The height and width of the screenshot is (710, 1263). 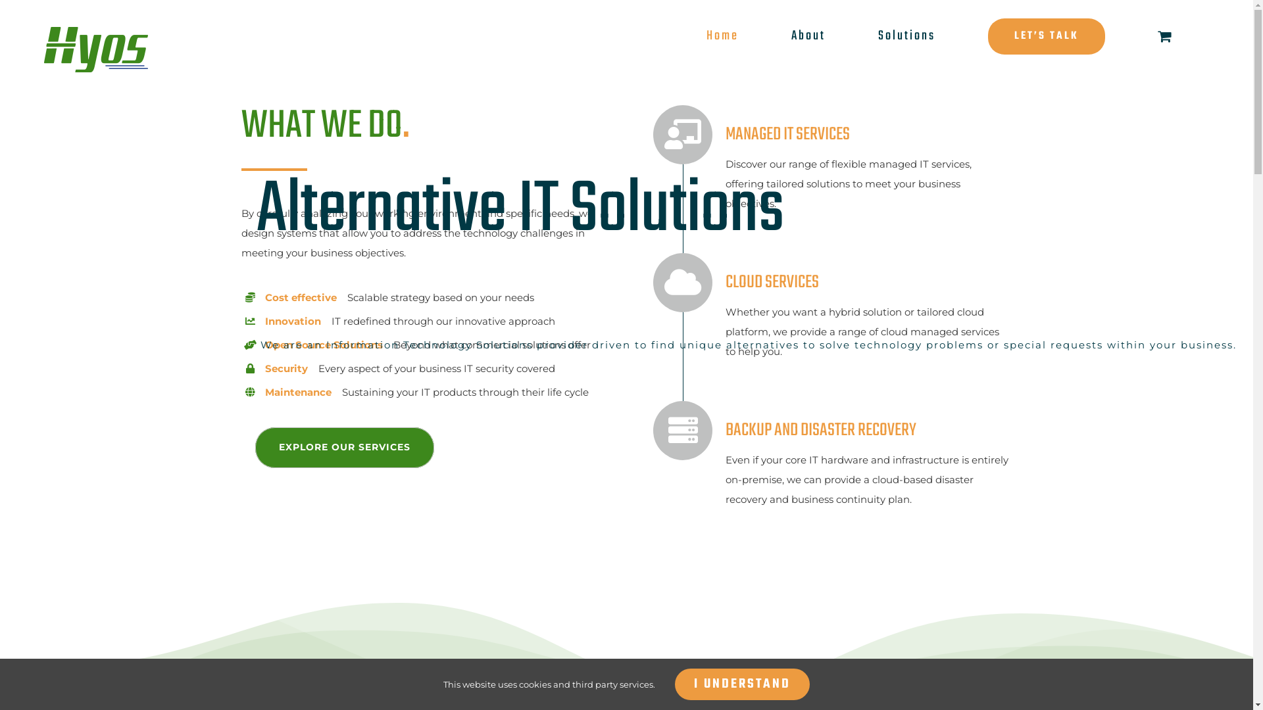 What do you see at coordinates (722, 36) in the screenshot?
I see `Home` at bounding box center [722, 36].